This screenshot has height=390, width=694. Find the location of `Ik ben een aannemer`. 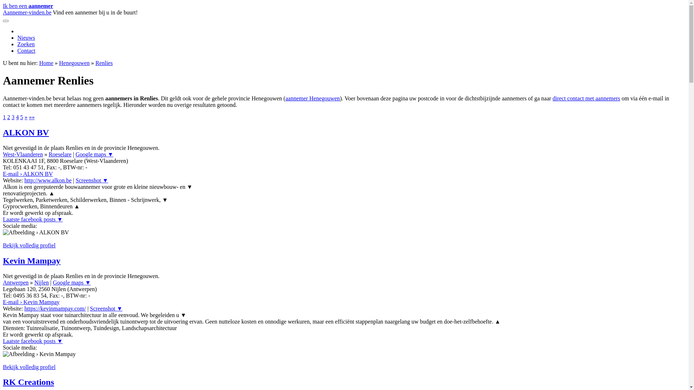

Ik ben een aannemer is located at coordinates (28, 6).